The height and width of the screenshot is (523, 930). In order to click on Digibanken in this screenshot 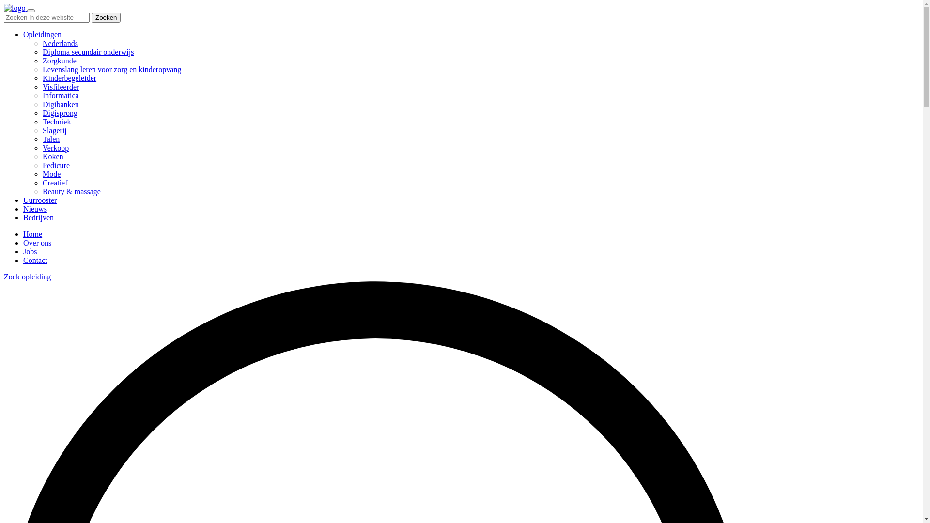, I will do `click(61, 105)`.